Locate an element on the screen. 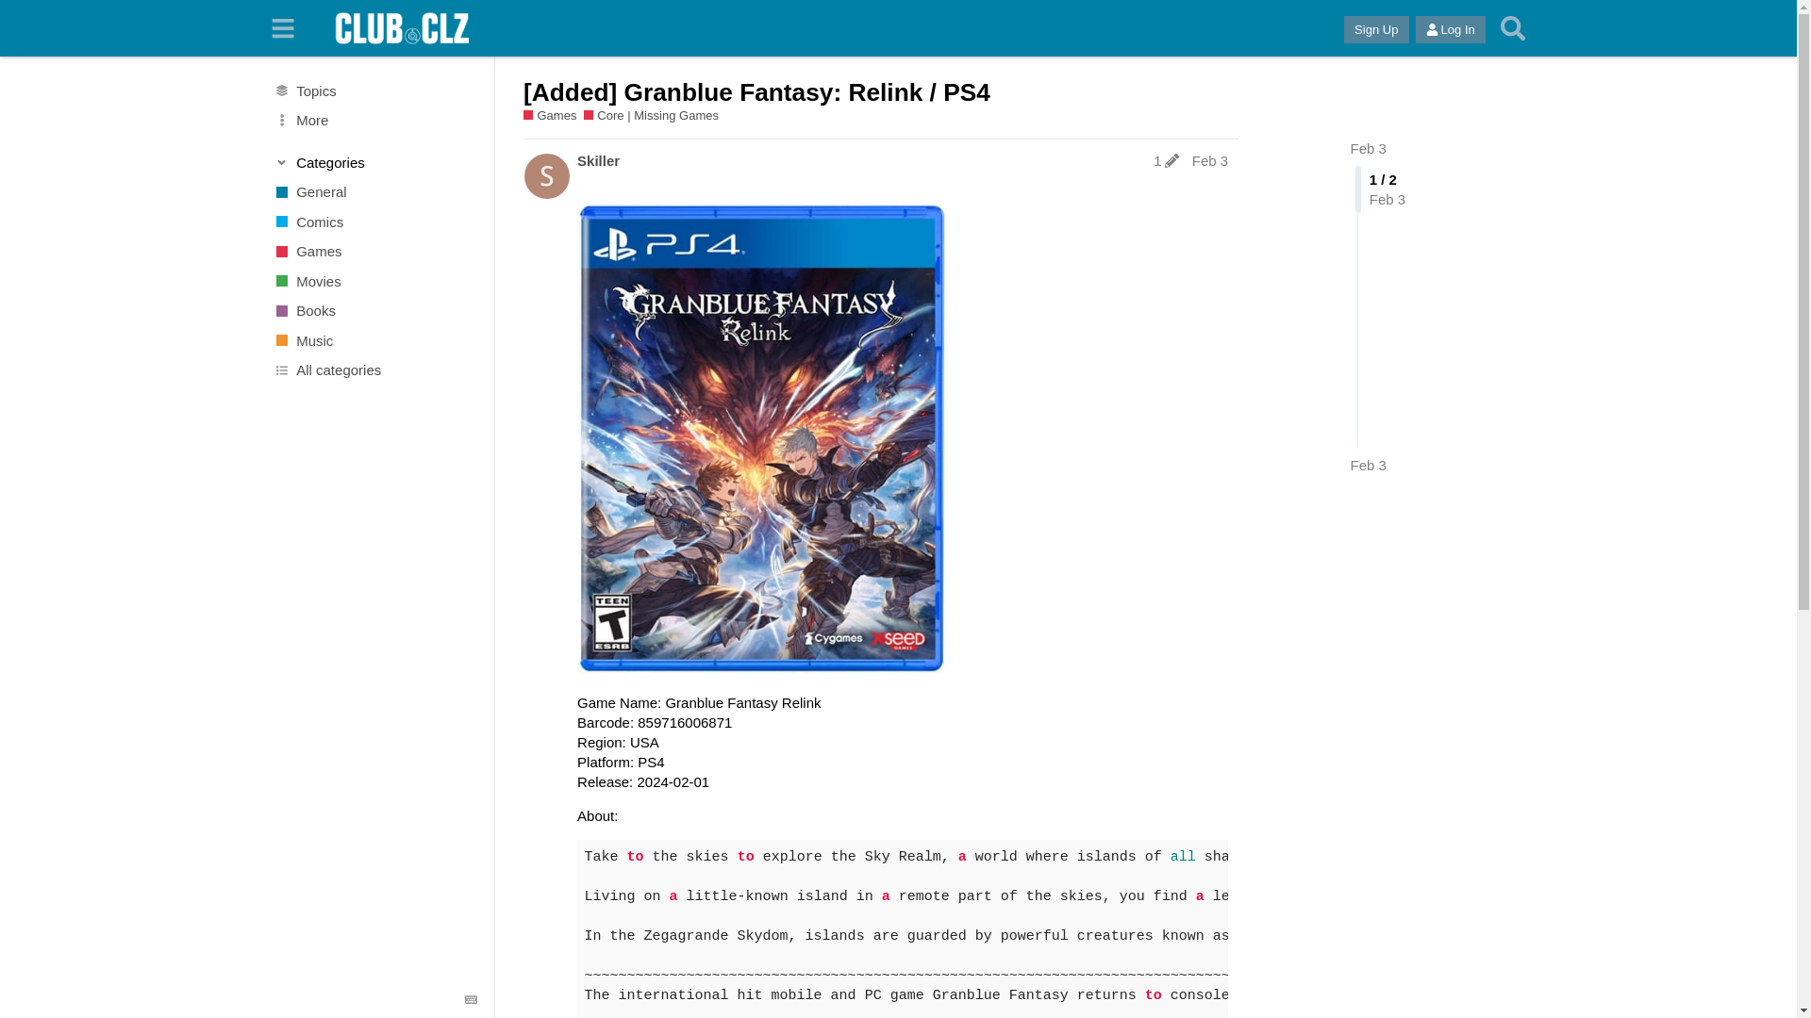 The image size is (1811, 1018). post last edited on Feb 3, 2024 5:39 pm is located at coordinates (1166, 160).